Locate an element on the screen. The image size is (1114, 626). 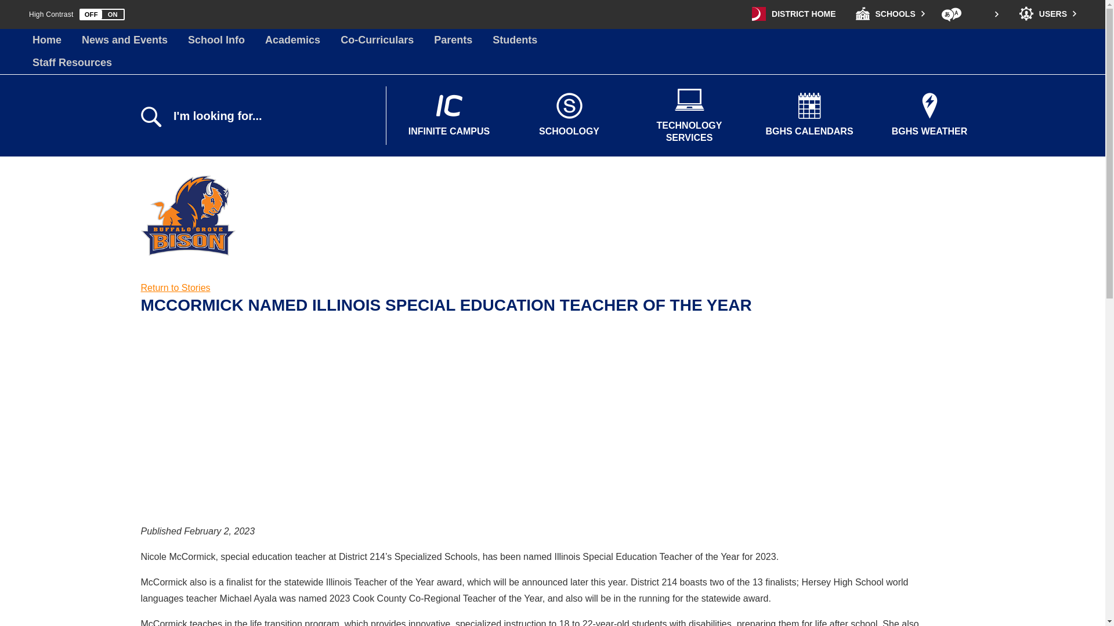
DISTRICT HOME is located at coordinates (794, 14).